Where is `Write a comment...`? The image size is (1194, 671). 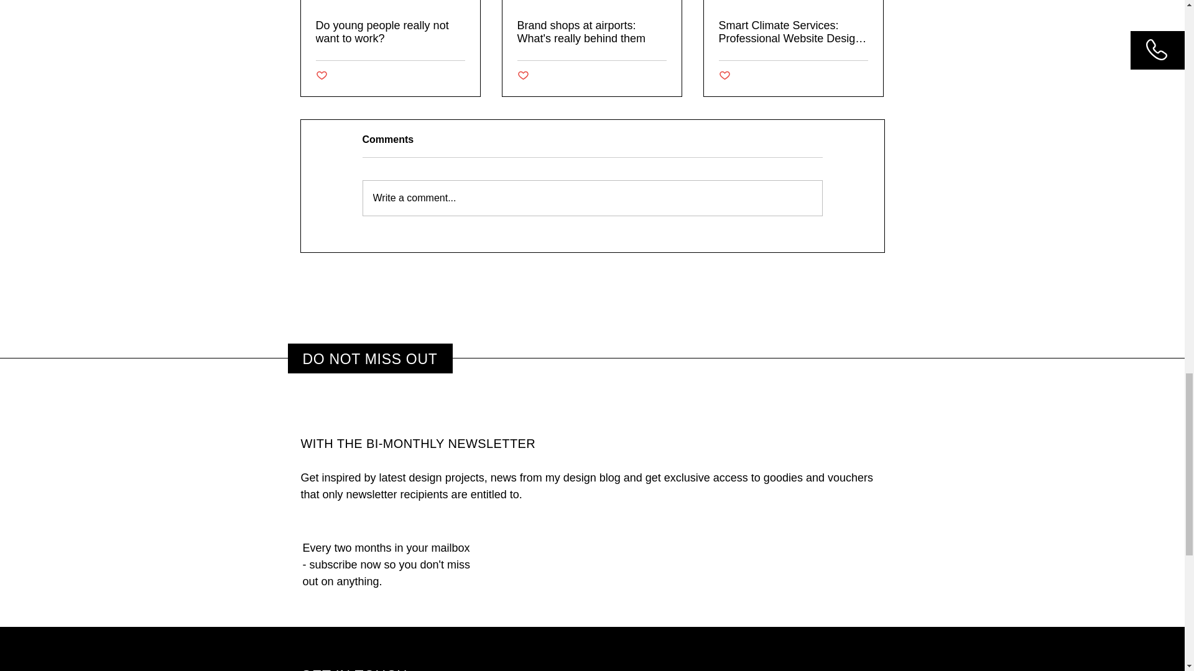 Write a comment... is located at coordinates (592, 198).